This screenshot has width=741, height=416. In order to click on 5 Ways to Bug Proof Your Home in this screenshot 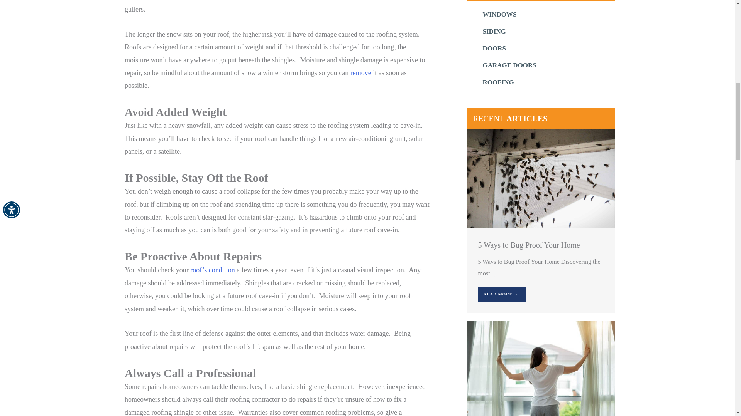, I will do `click(540, 178)`.